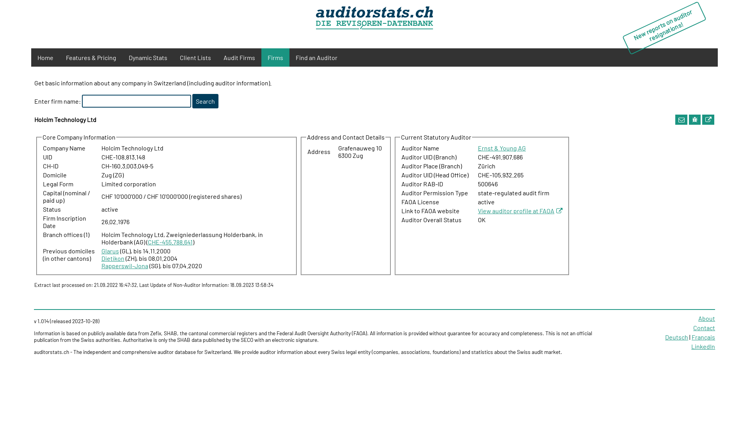 This screenshot has height=421, width=749. What do you see at coordinates (125, 266) in the screenshot?
I see `Rapperswil-Jona` at bounding box center [125, 266].